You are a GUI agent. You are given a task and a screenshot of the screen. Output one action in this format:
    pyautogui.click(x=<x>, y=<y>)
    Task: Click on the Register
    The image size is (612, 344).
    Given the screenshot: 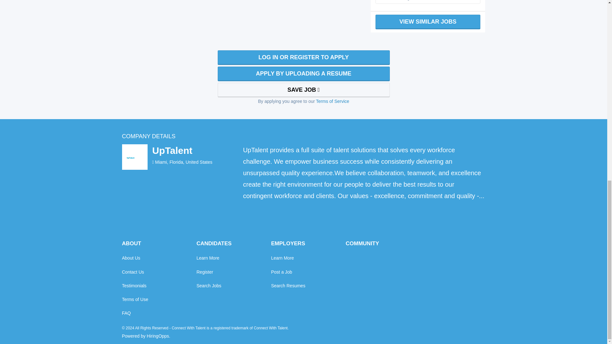 What is the action you would take?
    pyautogui.click(x=205, y=272)
    